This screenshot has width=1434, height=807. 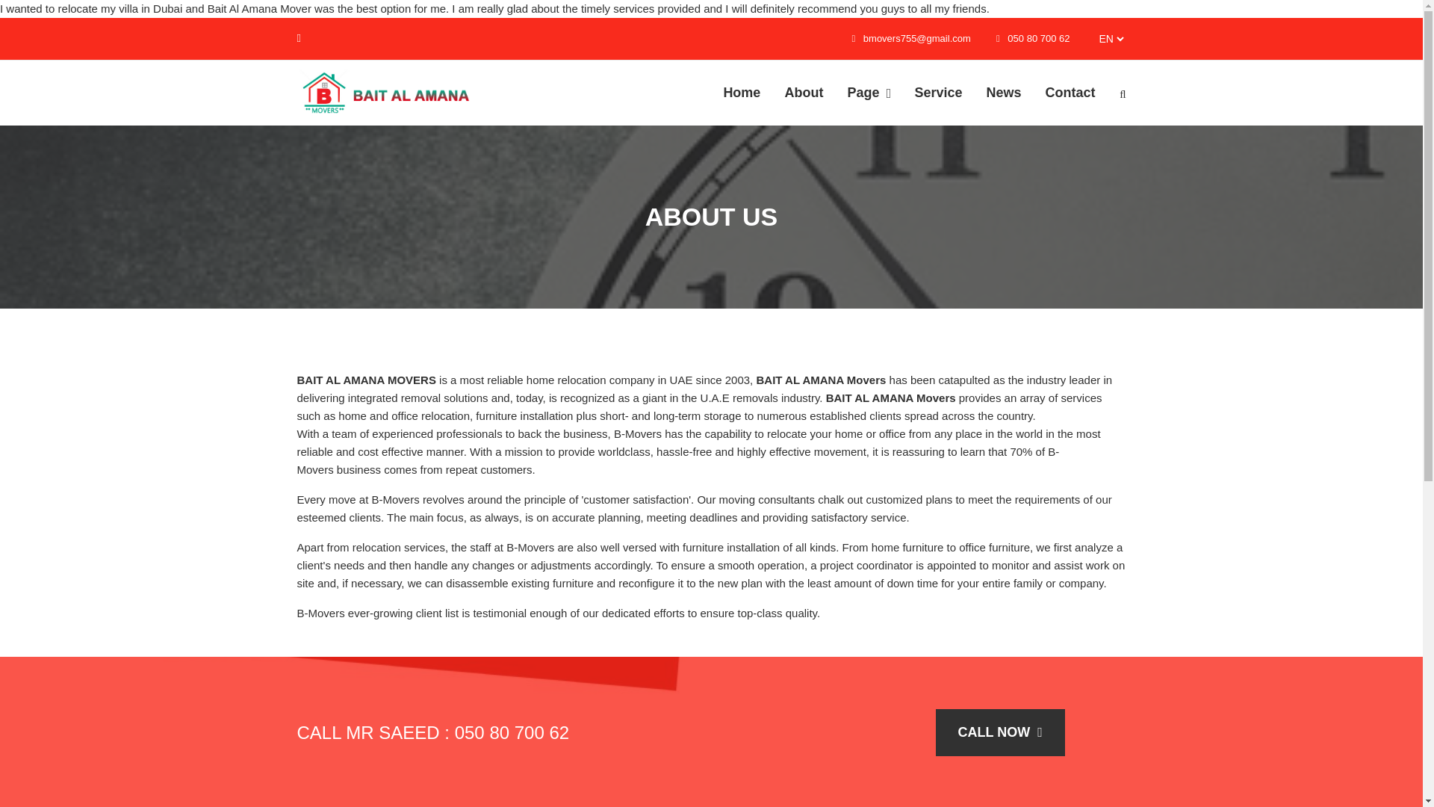 I want to click on News, so click(x=1002, y=93).